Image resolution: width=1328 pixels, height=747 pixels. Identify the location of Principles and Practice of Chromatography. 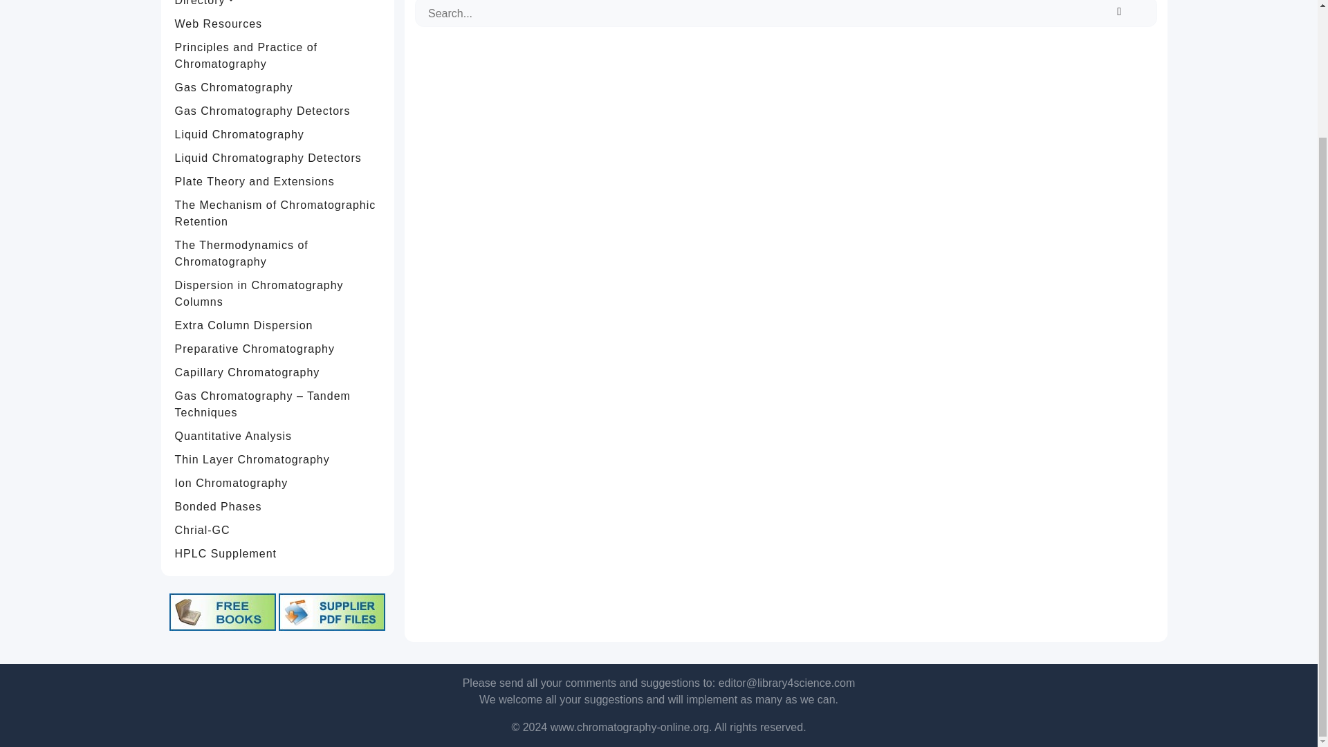
(278, 55).